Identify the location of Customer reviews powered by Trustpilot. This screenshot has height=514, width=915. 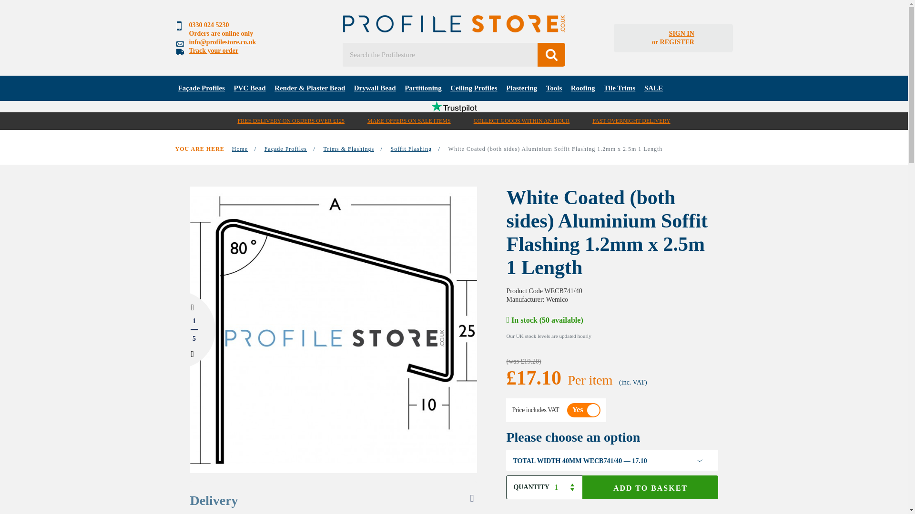
(454, 107).